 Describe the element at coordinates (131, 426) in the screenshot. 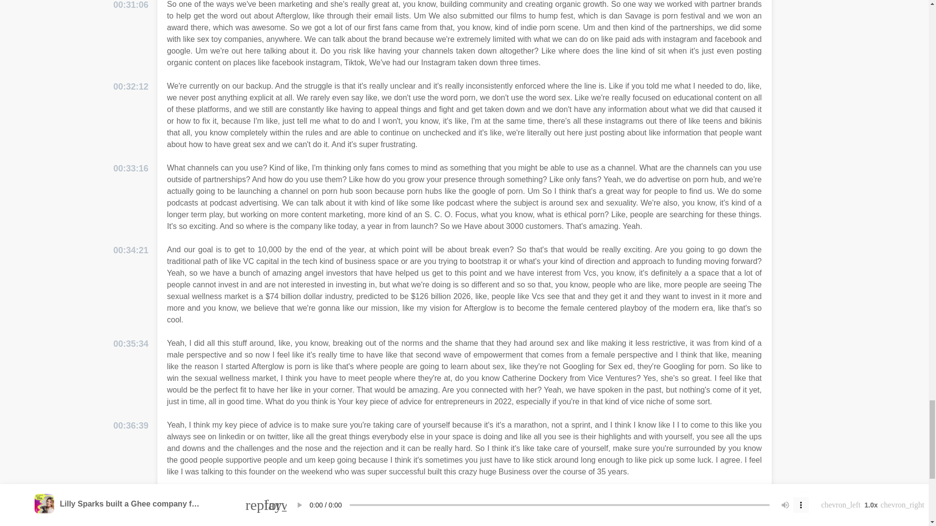

I see `00:36:39` at that location.